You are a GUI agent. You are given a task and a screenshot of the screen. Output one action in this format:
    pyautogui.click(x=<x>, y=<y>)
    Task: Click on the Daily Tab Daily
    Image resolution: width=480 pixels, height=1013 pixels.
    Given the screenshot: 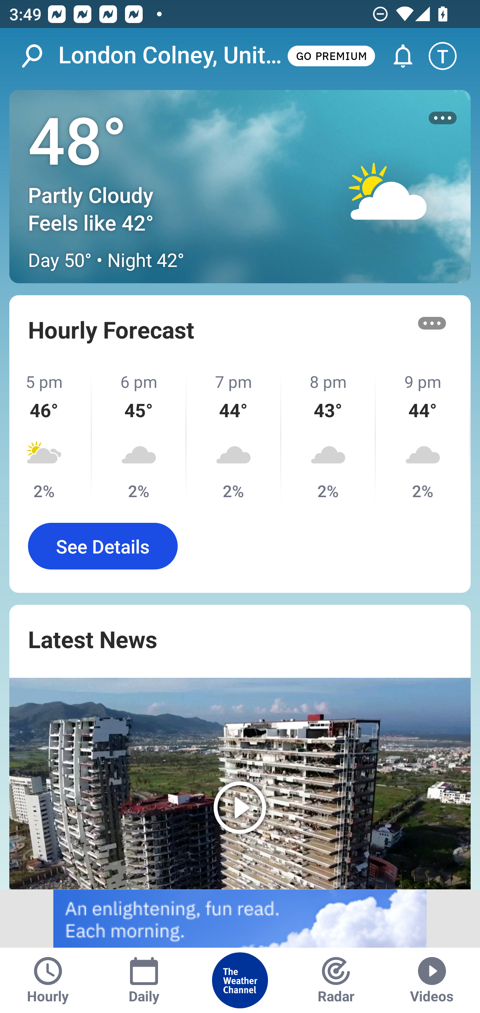 What is the action you would take?
    pyautogui.click(x=144, y=980)
    